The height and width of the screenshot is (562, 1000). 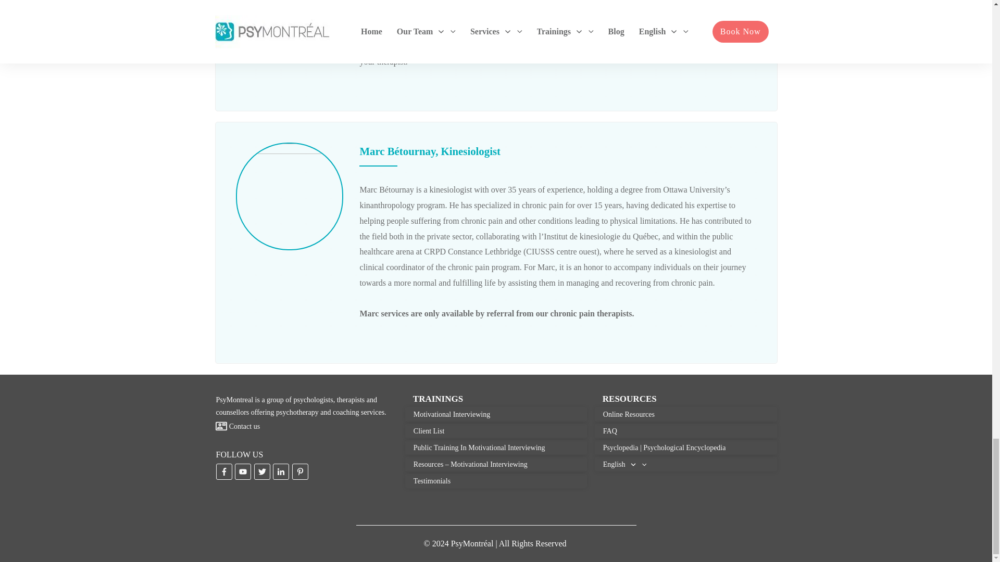 What do you see at coordinates (452, 414) in the screenshot?
I see `Motivational Interviewing` at bounding box center [452, 414].